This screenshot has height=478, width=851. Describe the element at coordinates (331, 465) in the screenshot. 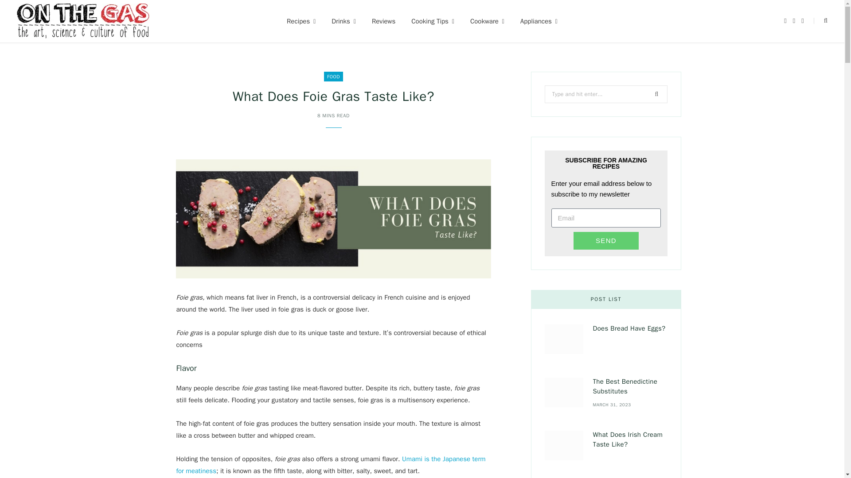

I see `Umami is the Japanese term for meatiness` at that location.